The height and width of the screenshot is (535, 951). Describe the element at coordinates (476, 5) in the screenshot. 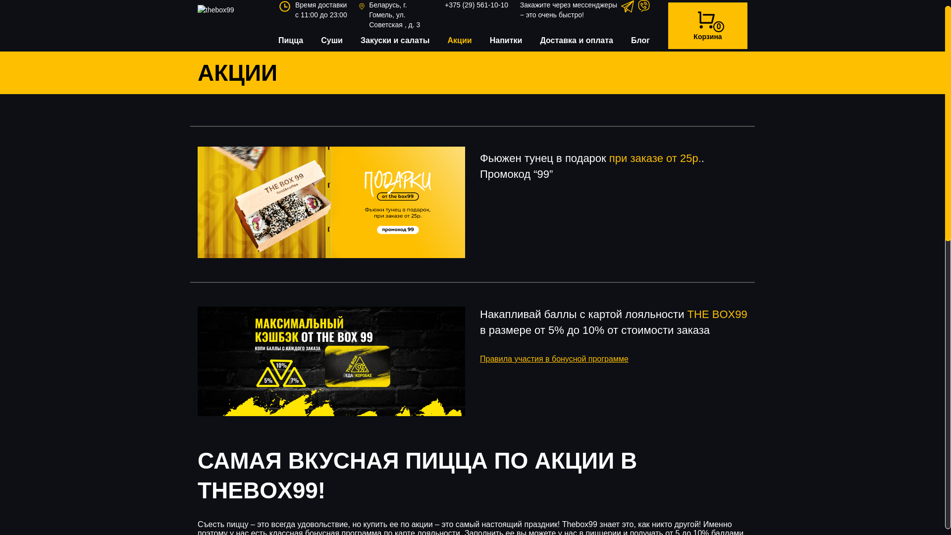

I see `+375 (29) 561-10-10` at that location.